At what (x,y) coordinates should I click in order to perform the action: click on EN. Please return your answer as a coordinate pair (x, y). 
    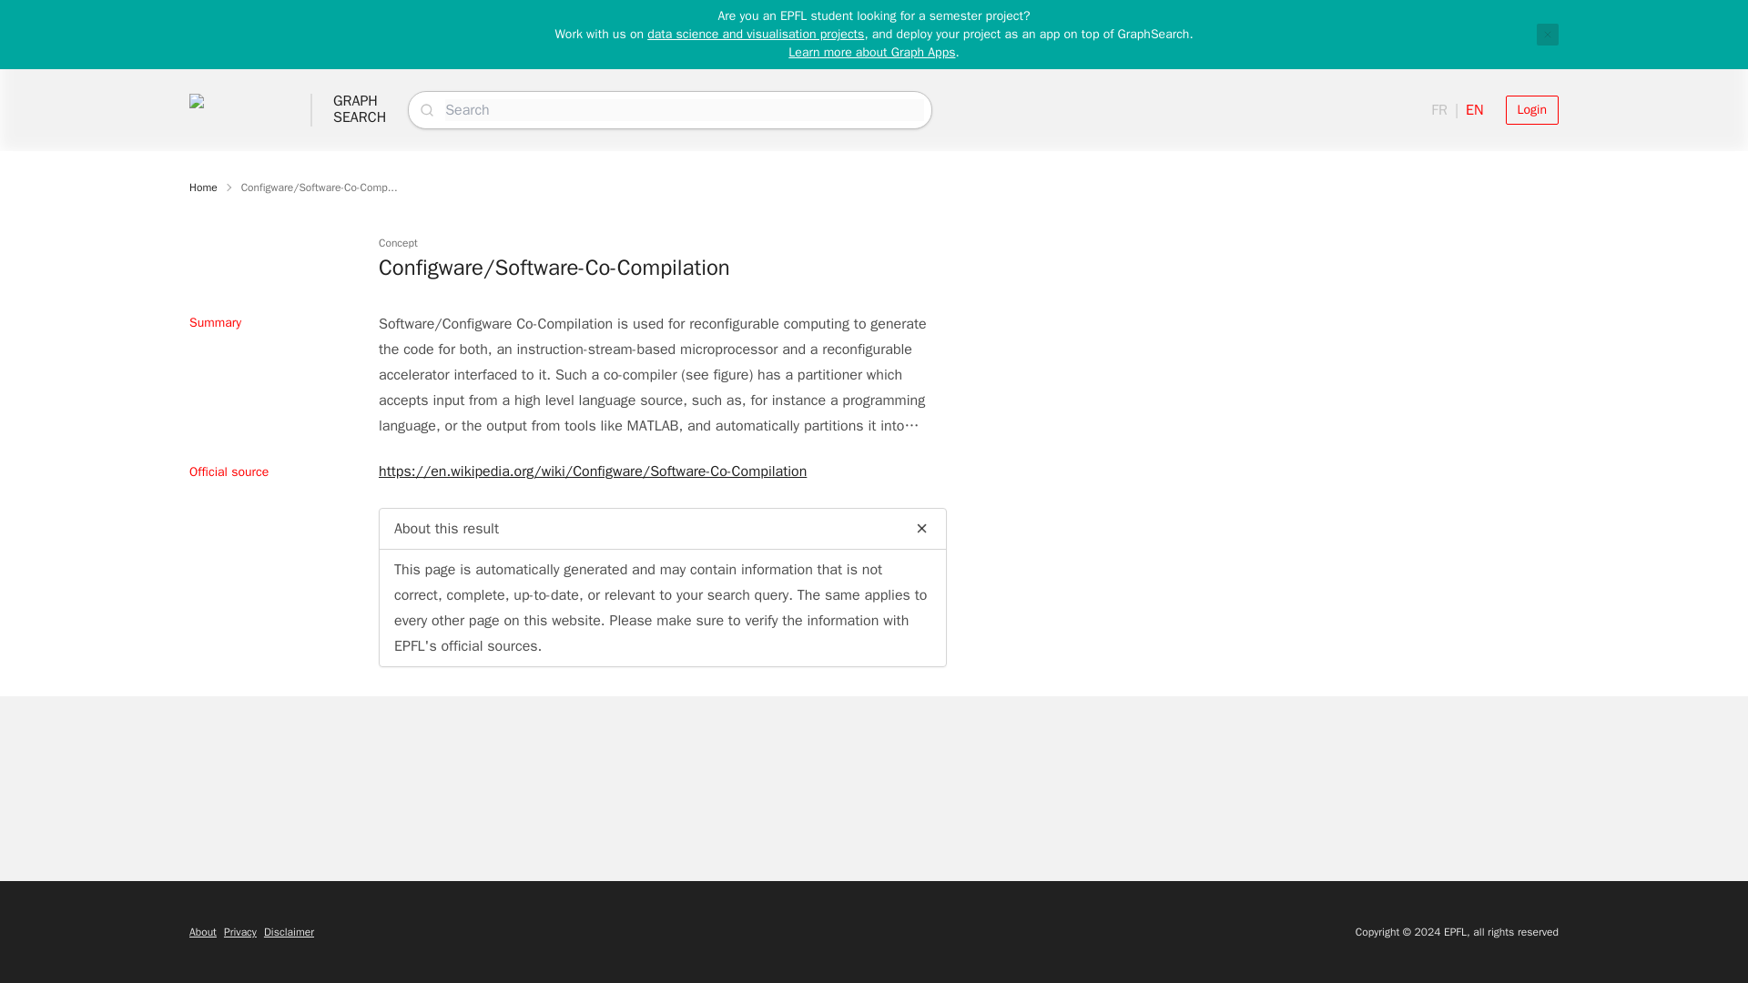
    Looking at the image, I should click on (1438, 109).